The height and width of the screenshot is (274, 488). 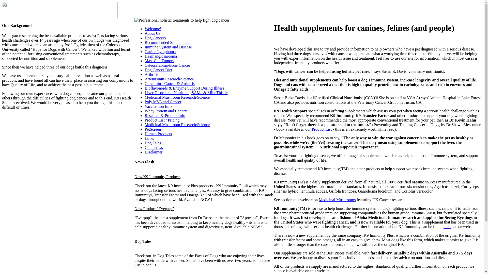 What do you see at coordinates (165, 115) in the screenshot?
I see `Research & Product Info` at bounding box center [165, 115].